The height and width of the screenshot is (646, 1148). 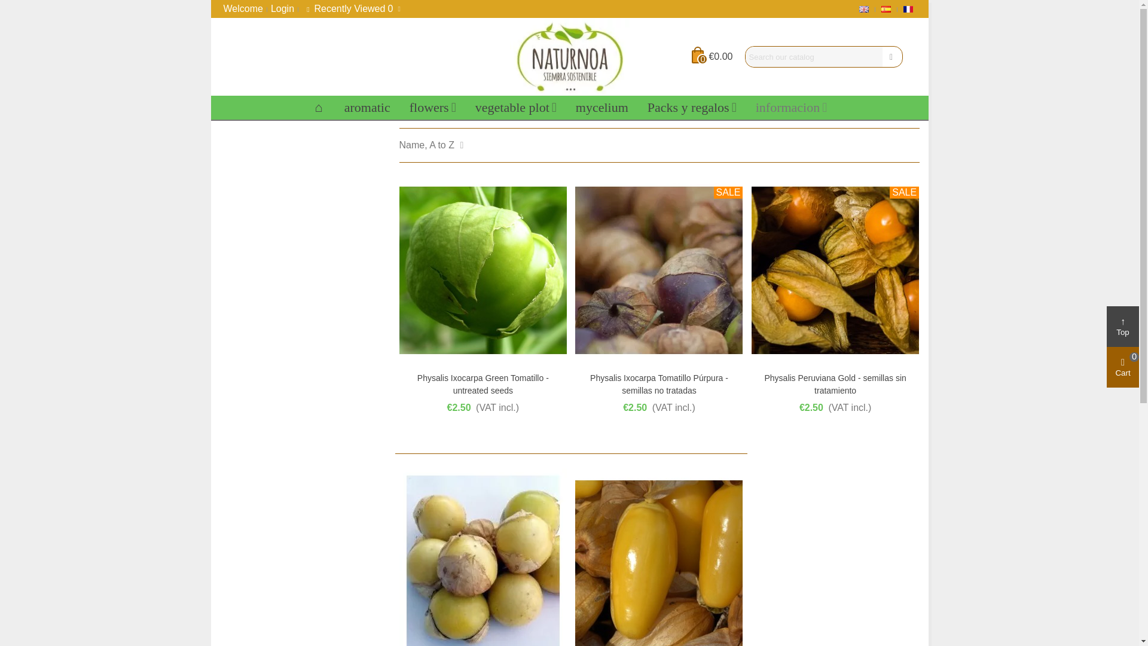 I want to click on View my shopping cart, so click(x=713, y=56).